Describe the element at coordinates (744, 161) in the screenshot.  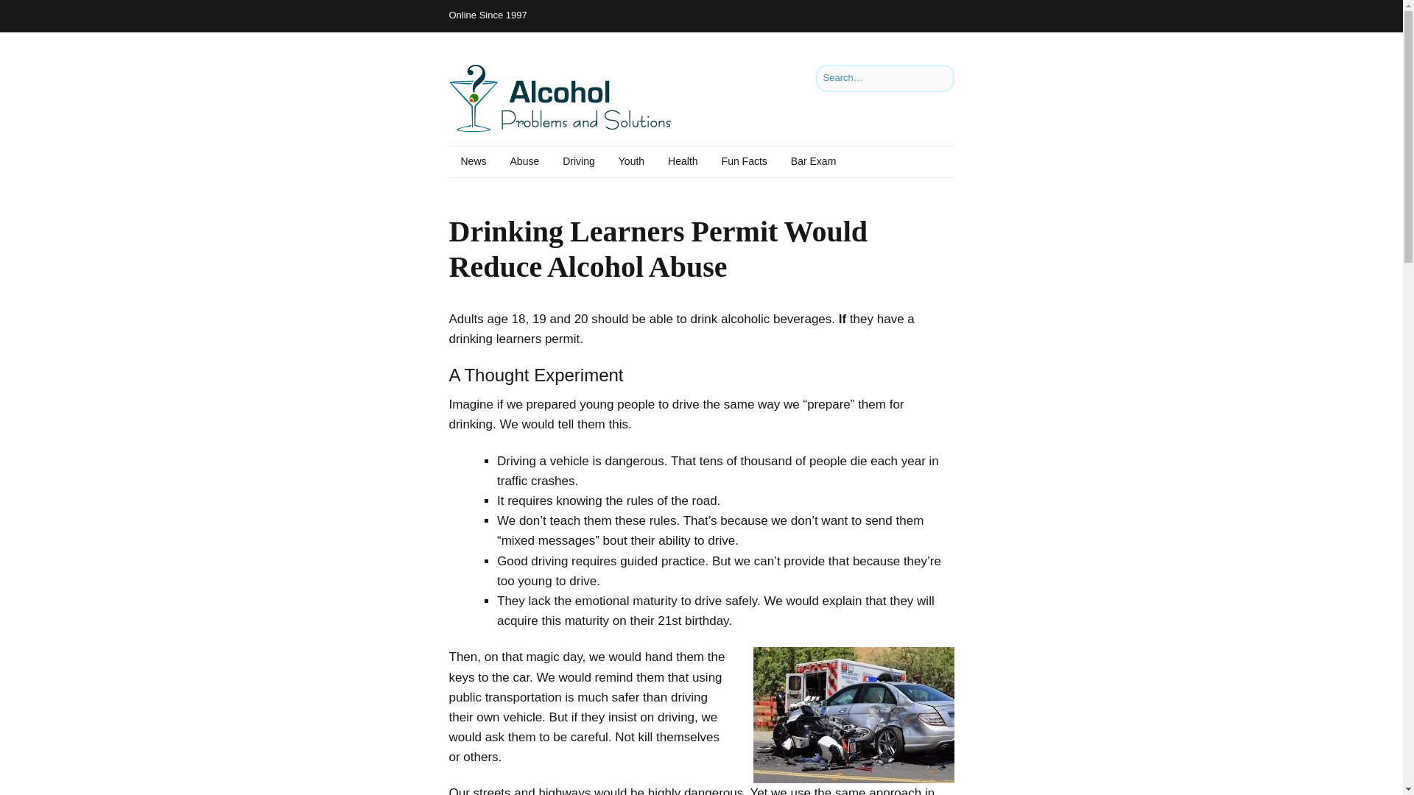
I see `Fun Facts` at that location.